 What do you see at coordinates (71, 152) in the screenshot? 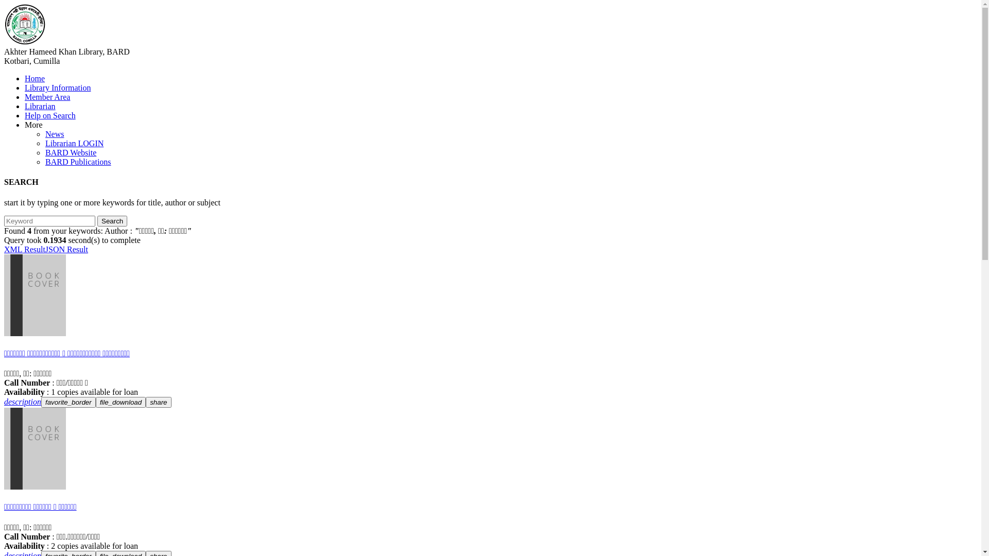
I see `BARD Website` at bounding box center [71, 152].